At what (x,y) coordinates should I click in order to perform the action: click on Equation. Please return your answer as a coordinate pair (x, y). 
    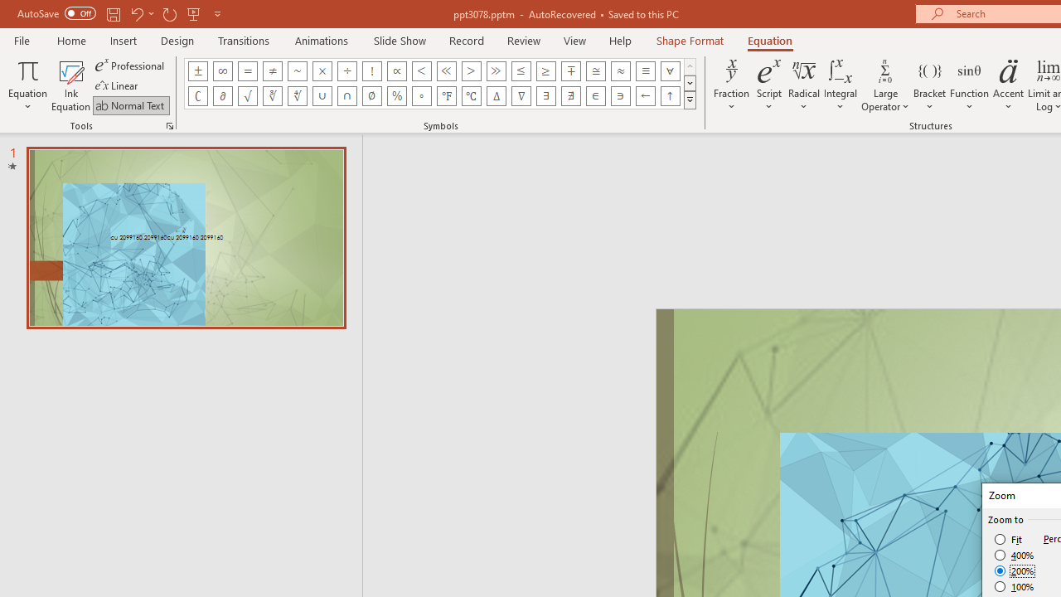
    Looking at the image, I should click on (28, 85).